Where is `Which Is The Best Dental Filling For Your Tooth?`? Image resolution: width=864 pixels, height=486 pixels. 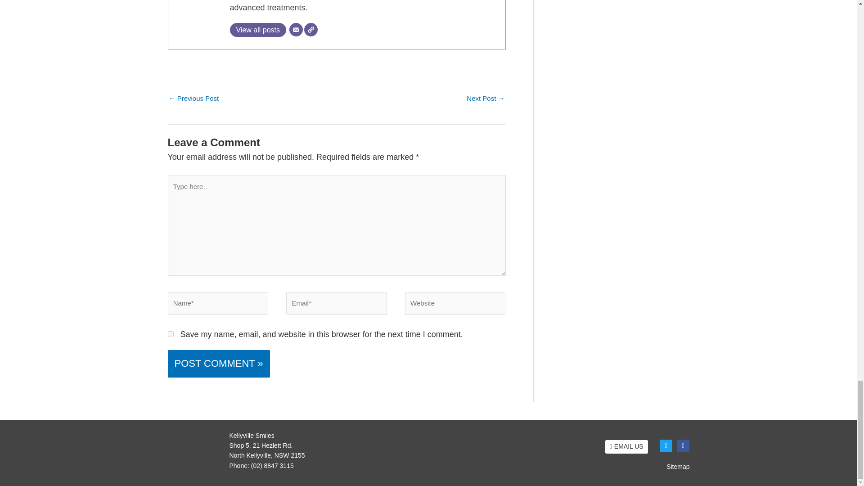 Which Is The Best Dental Filling For Your Tooth? is located at coordinates (485, 99).